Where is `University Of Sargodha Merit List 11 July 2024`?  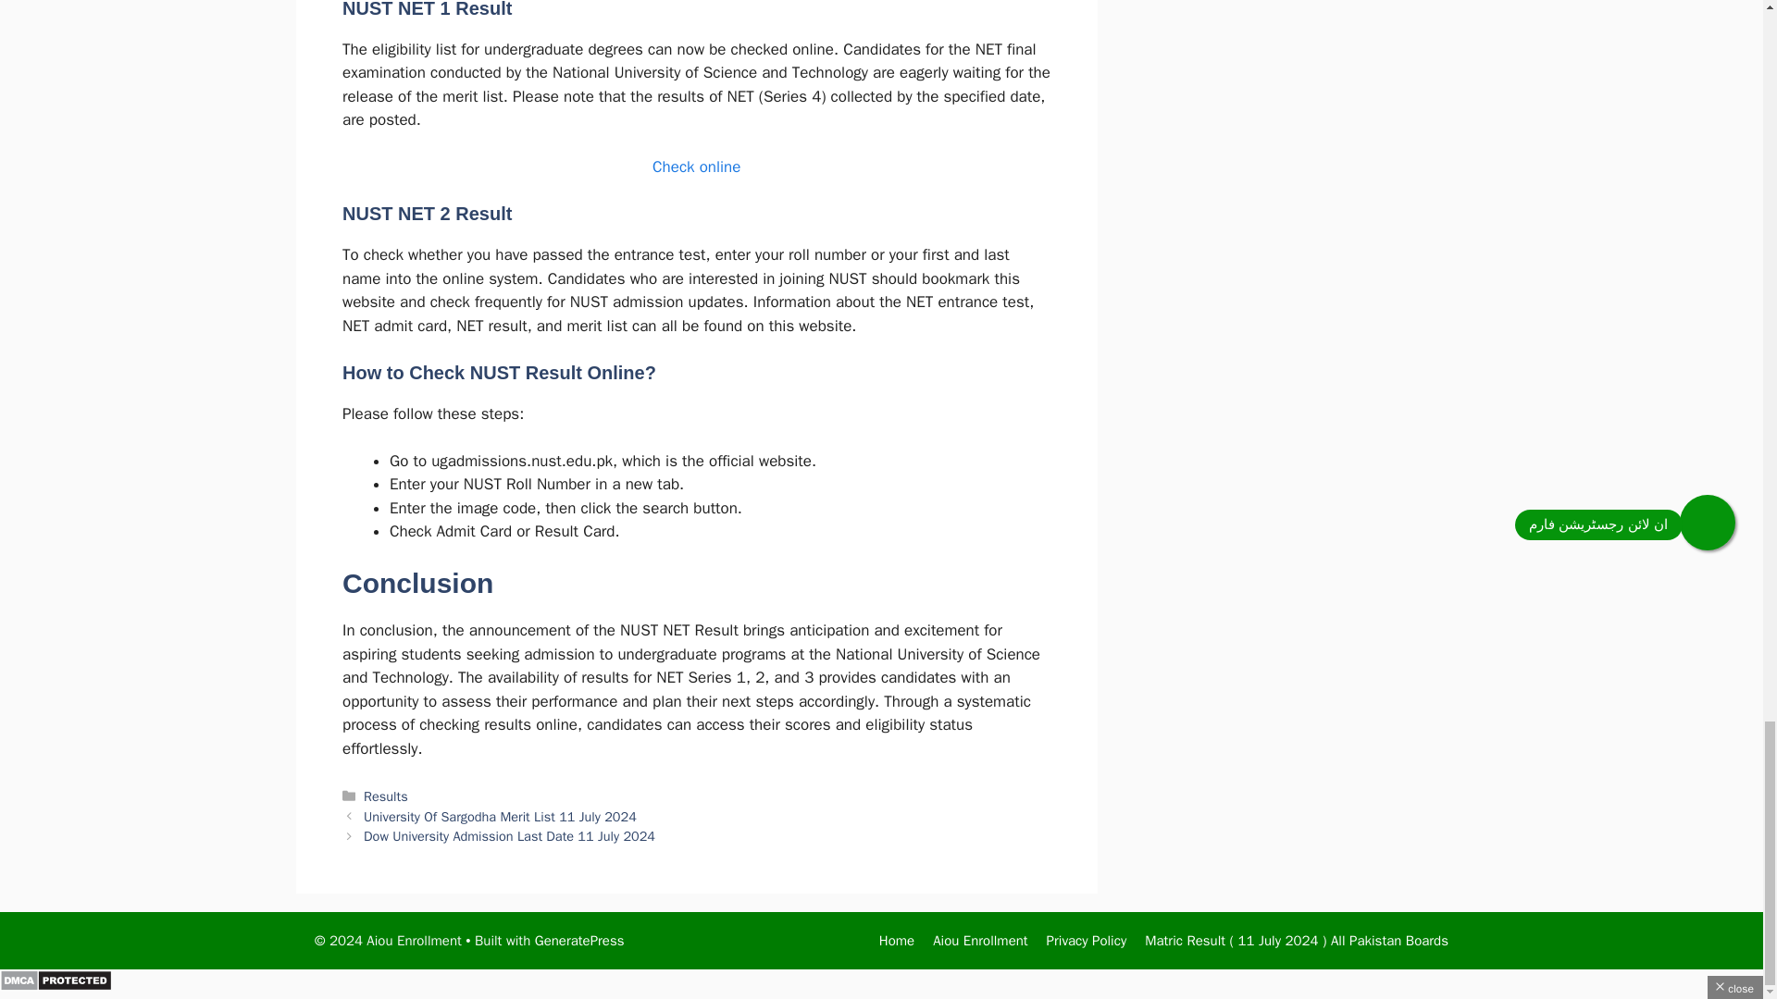
University Of Sargodha Merit List 11 July 2024 is located at coordinates (500, 816).